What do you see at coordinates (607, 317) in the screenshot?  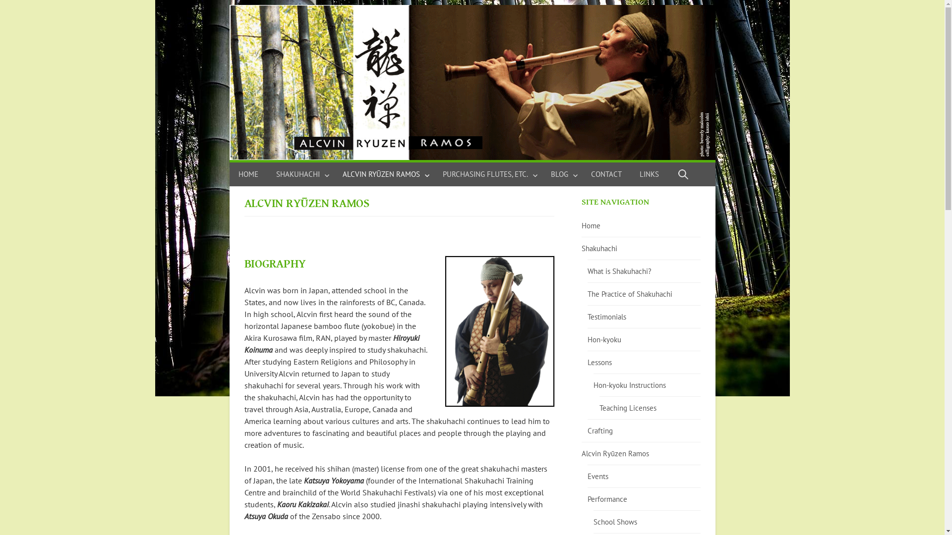 I see `Testimonials` at bounding box center [607, 317].